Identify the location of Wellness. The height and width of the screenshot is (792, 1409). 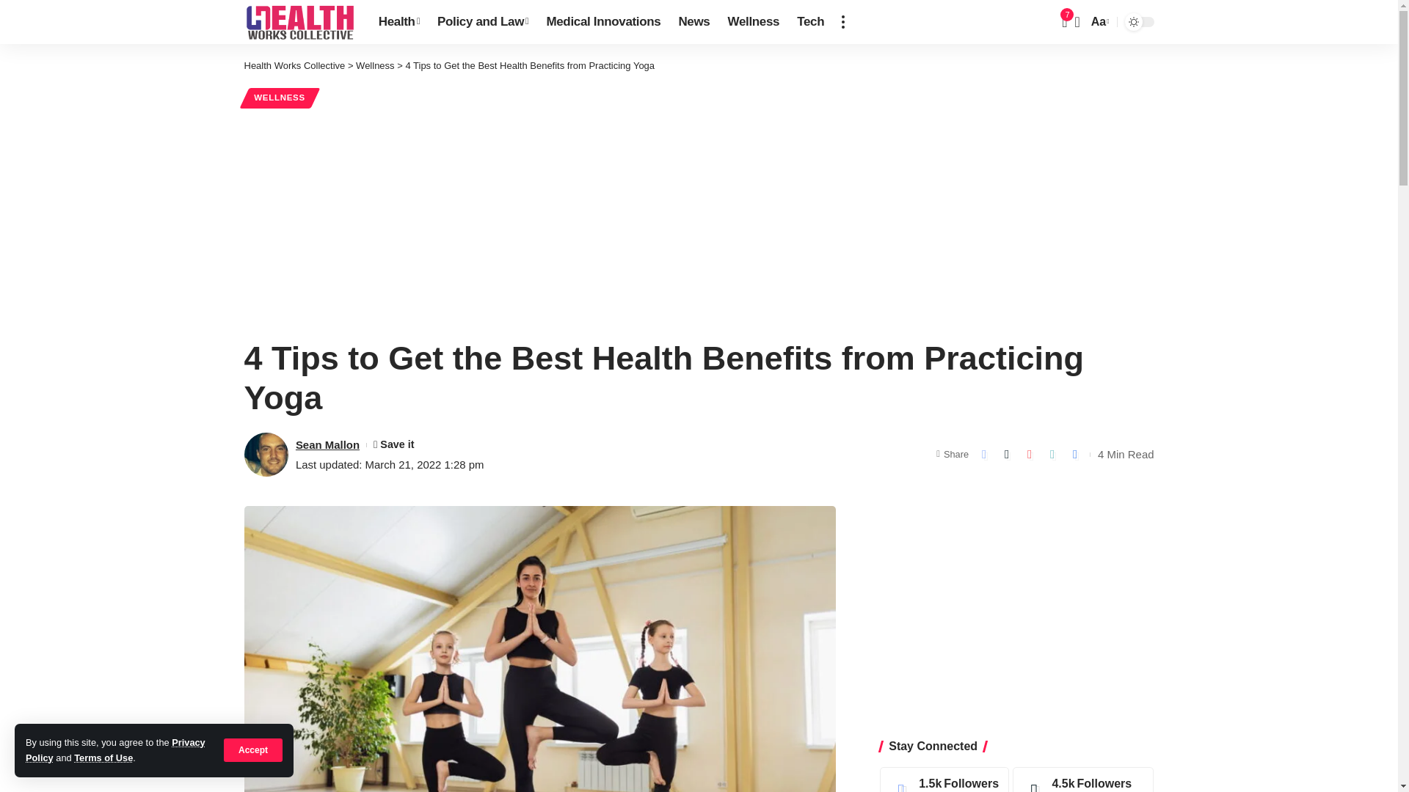
(754, 22).